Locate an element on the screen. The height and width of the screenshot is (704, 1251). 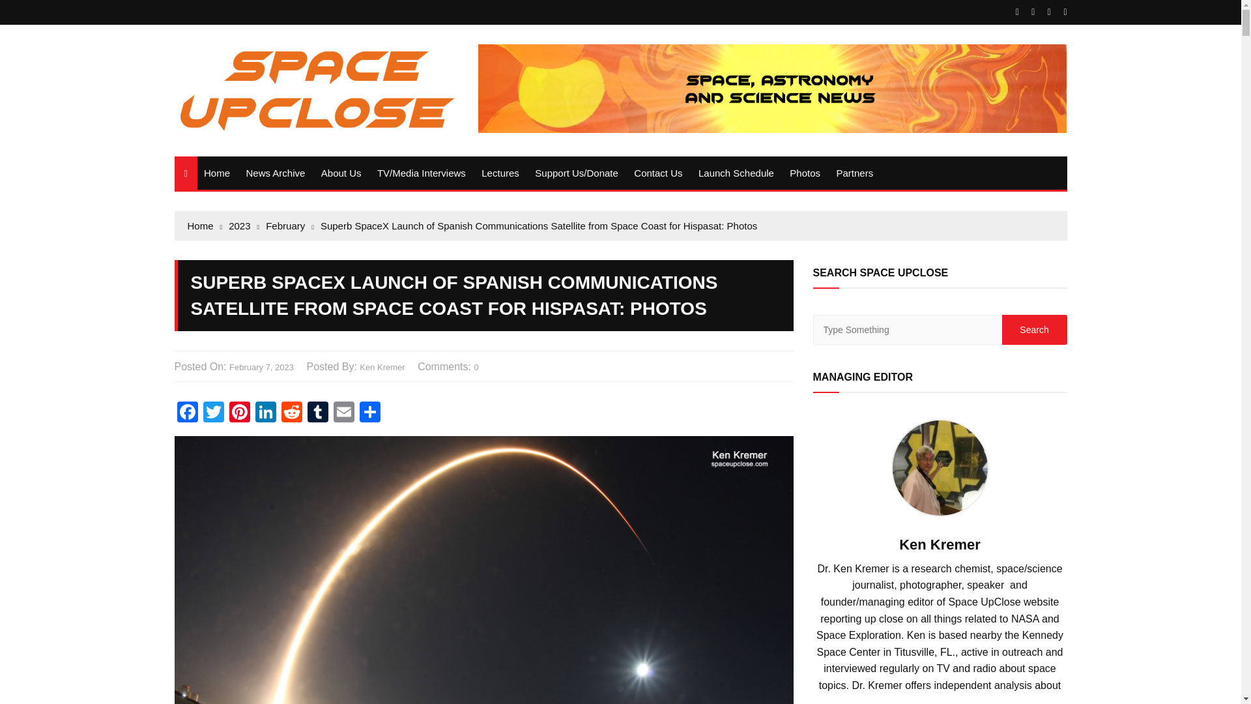
February is located at coordinates (289, 226).